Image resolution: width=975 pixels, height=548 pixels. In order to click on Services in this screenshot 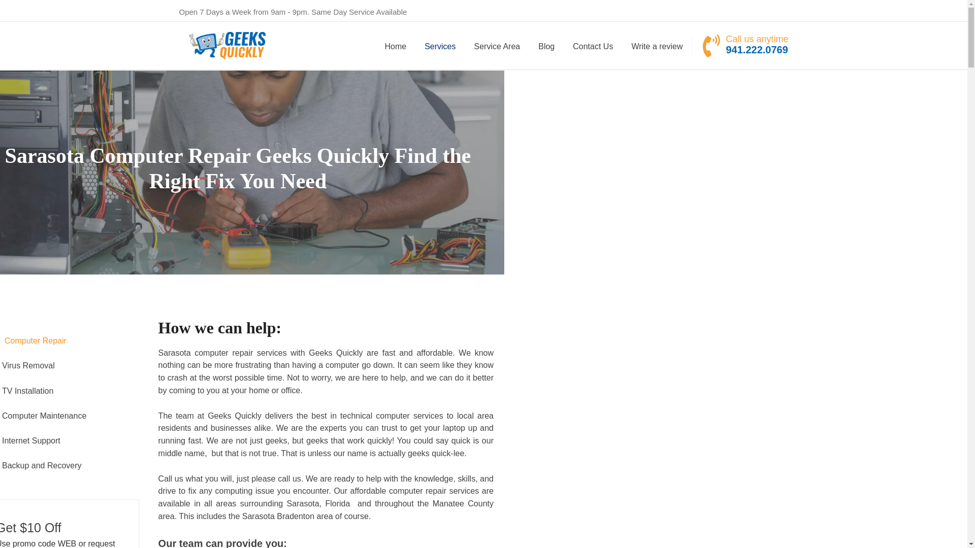, I will do `click(440, 47)`.